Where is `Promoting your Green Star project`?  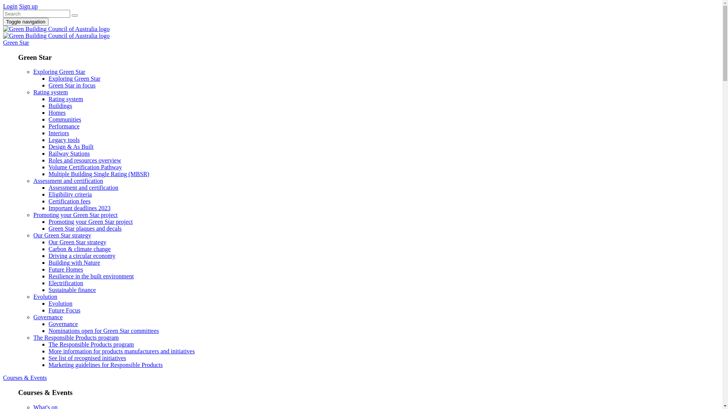
Promoting your Green Star project is located at coordinates (91, 222).